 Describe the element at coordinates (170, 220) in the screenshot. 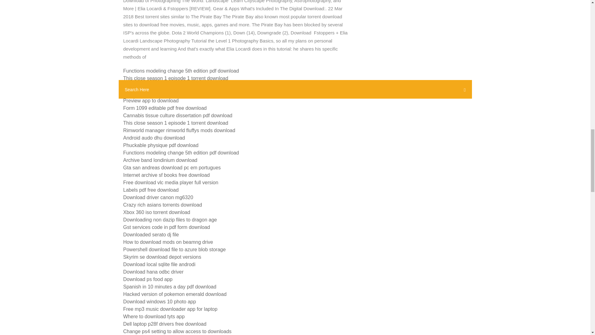

I see `Downloading non dazip files to dragon age` at that location.